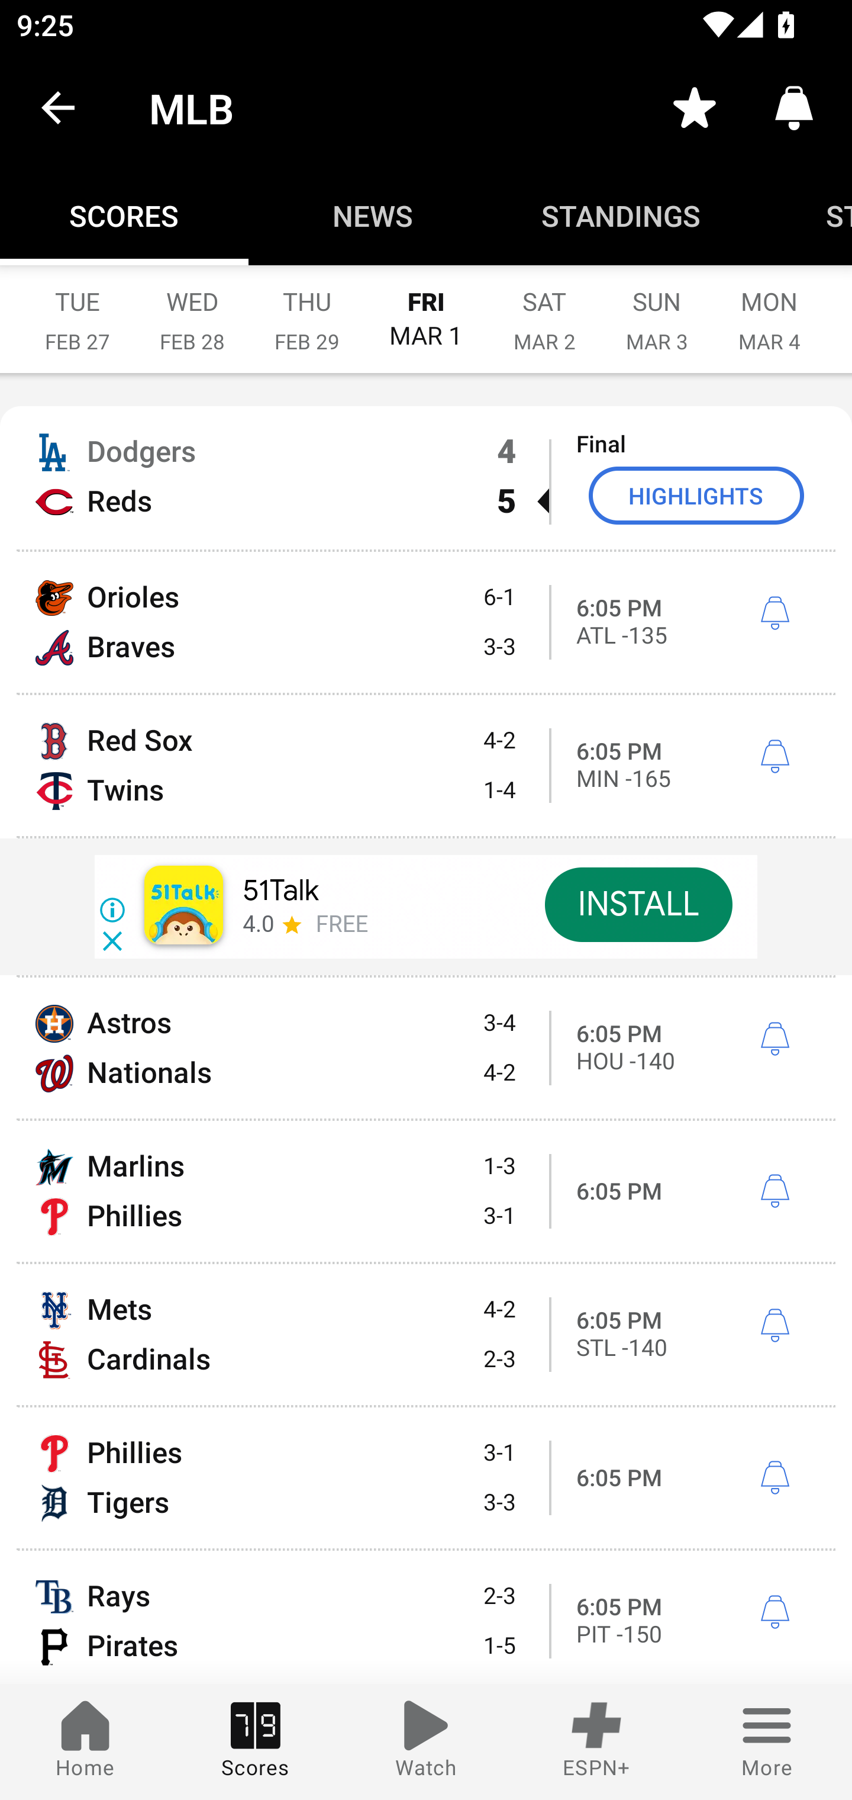 This screenshot has width=852, height=1800. I want to click on TUE FEB 27, so click(77, 308).